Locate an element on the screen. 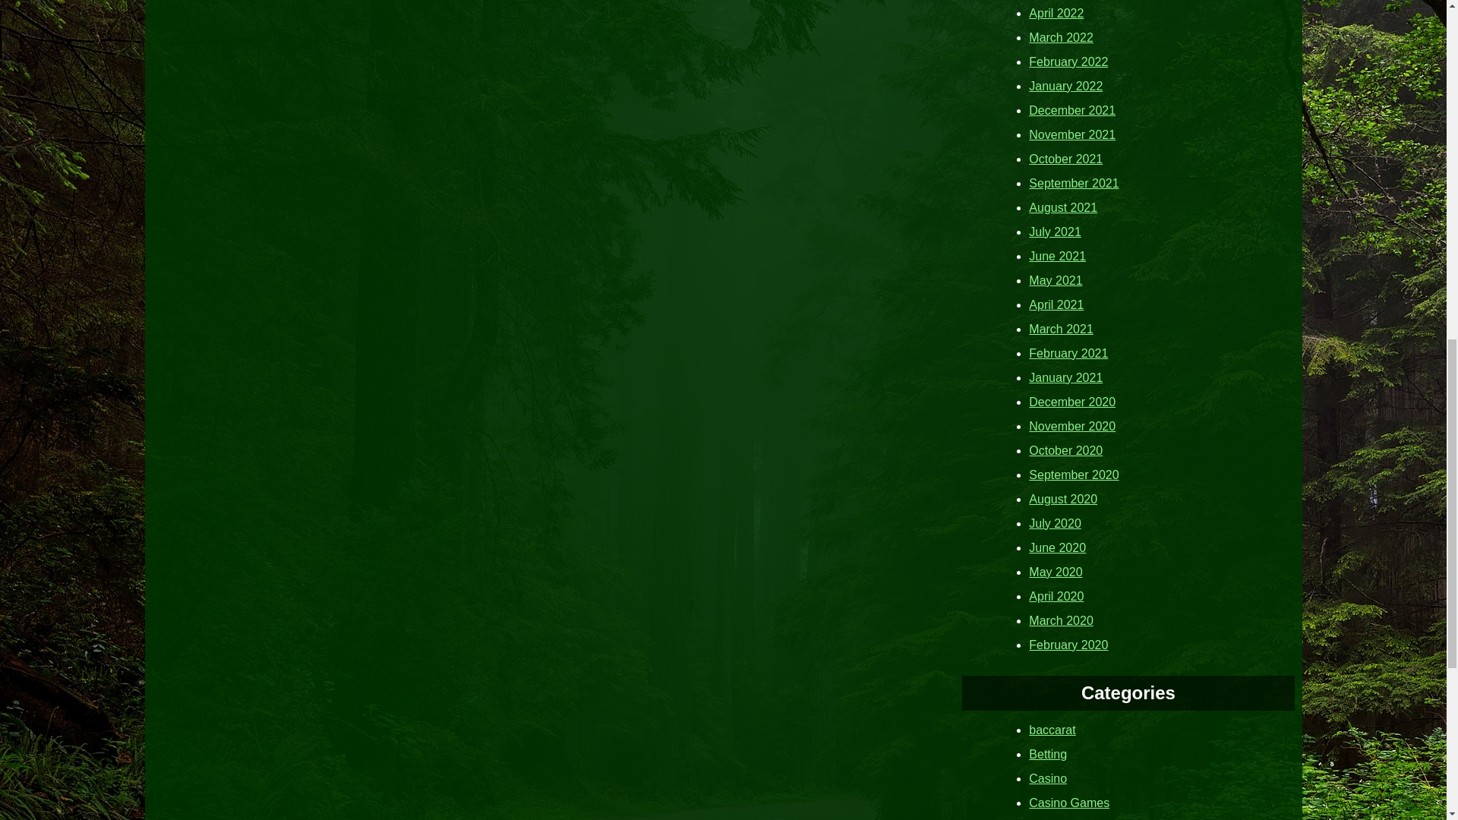 The width and height of the screenshot is (1458, 820). August 2021 is located at coordinates (1063, 207).